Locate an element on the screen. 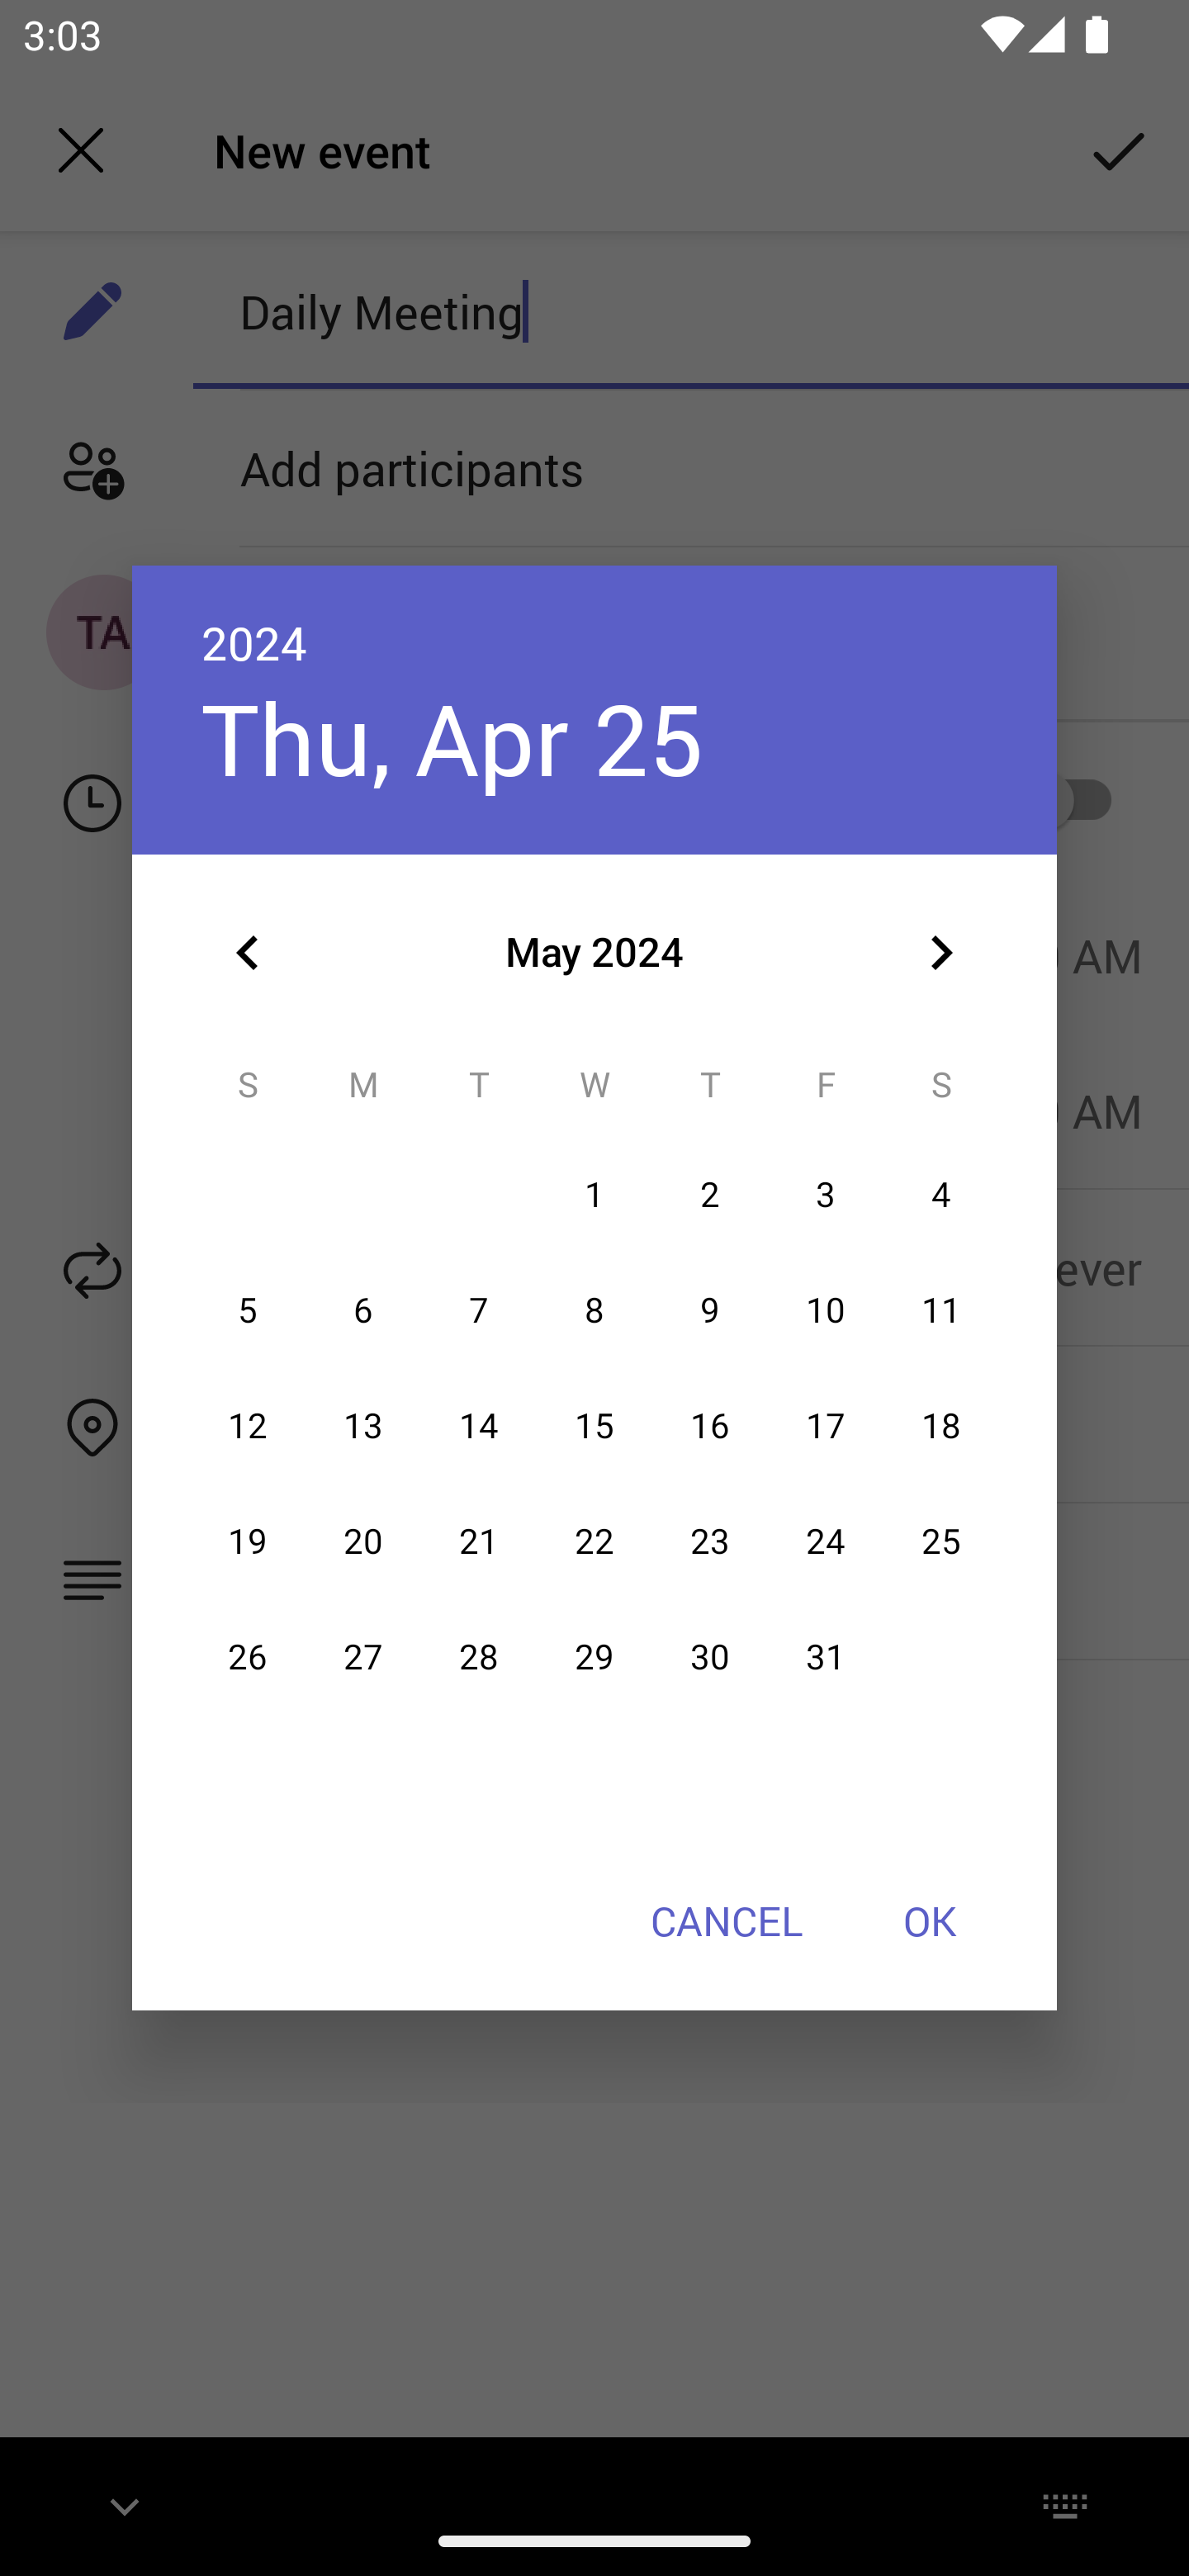  21 21 May 2024 is located at coordinates (478, 1541).